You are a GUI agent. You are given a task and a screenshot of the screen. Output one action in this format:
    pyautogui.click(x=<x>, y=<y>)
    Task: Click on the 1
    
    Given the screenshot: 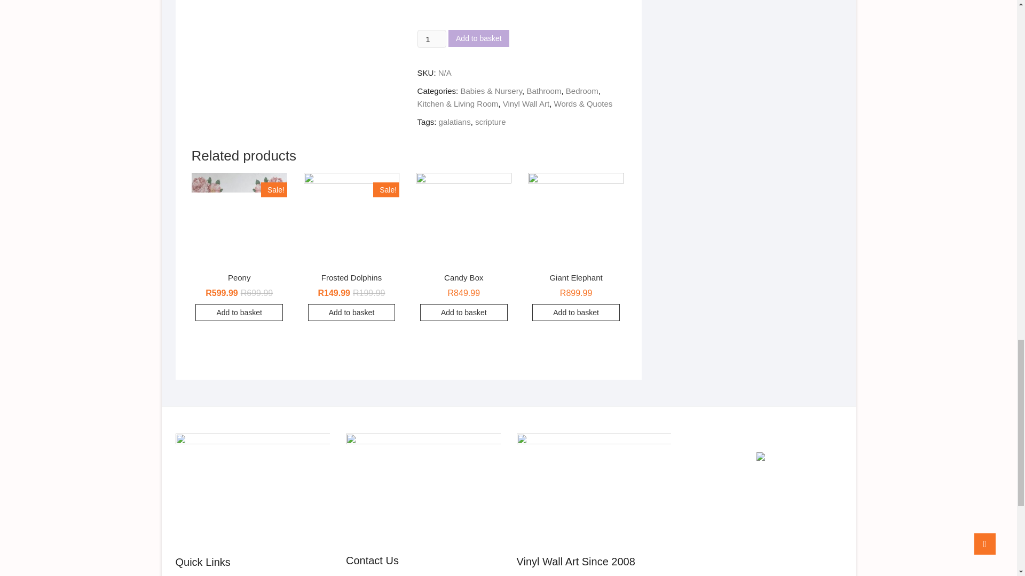 What is the action you would take?
    pyautogui.click(x=431, y=38)
    